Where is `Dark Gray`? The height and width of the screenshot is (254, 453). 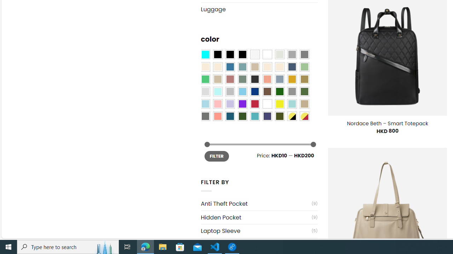
Dark Gray is located at coordinates (292, 54).